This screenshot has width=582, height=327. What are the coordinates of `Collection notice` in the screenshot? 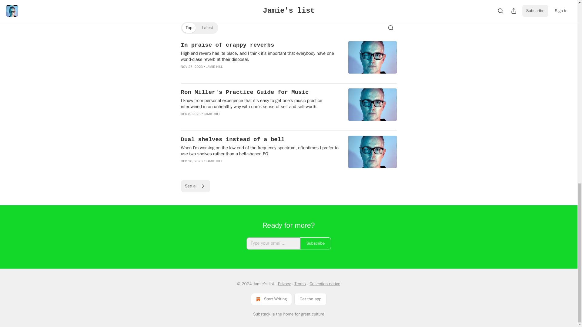 It's located at (325, 284).